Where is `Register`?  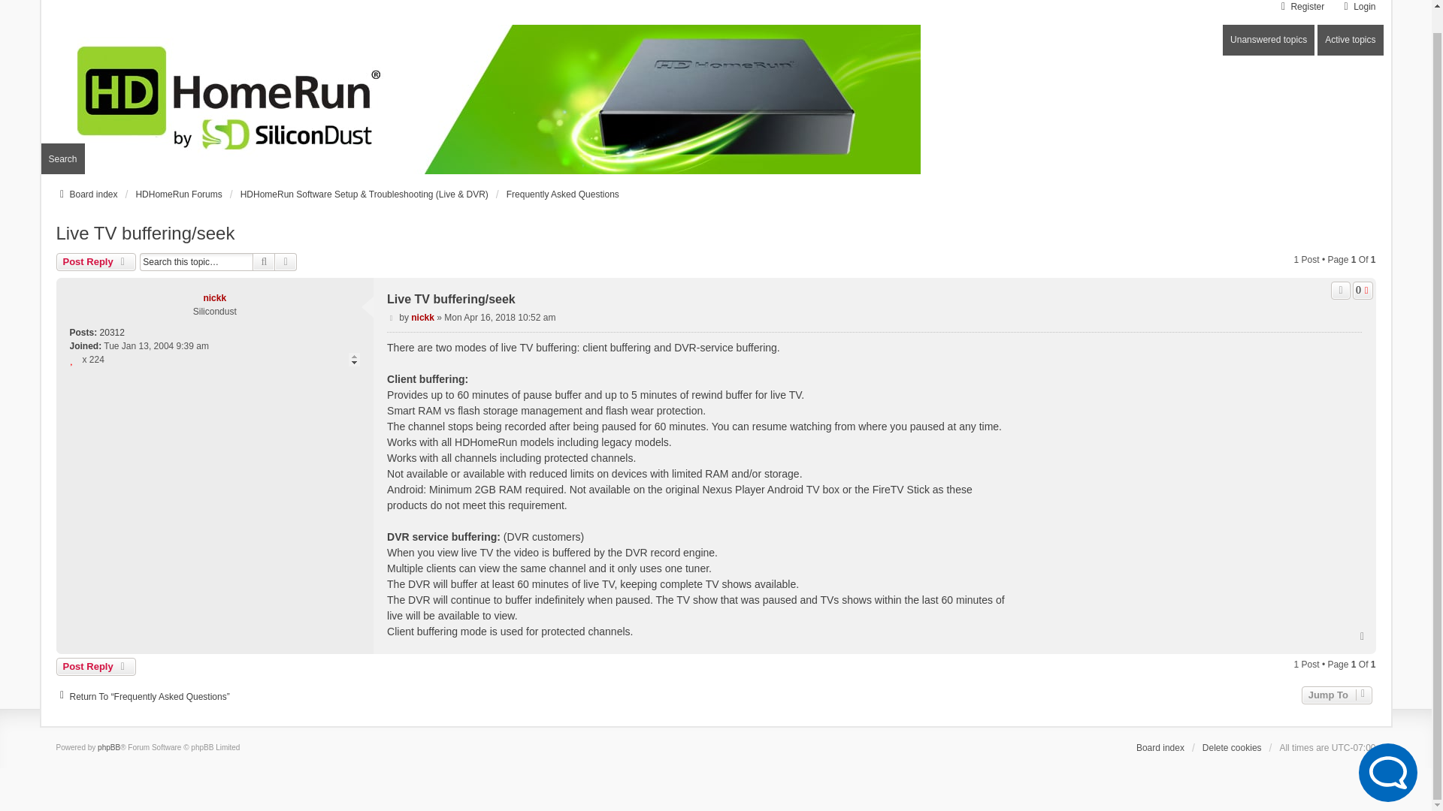
Register is located at coordinates (1300, 7).